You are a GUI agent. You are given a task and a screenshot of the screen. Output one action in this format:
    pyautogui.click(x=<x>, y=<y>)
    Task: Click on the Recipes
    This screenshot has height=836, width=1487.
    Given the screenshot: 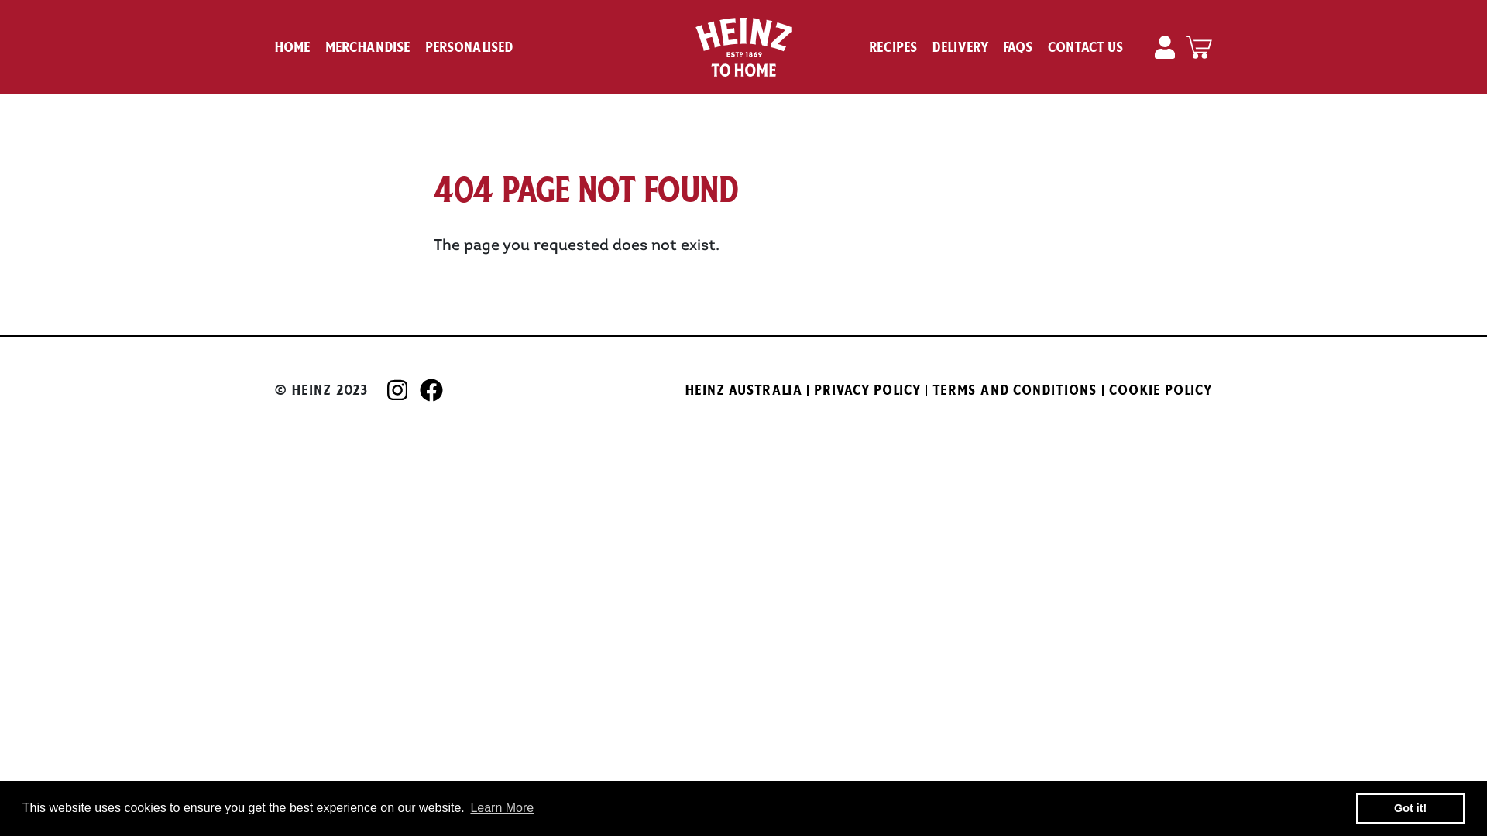 What is the action you would take?
    pyautogui.click(x=894, y=47)
    